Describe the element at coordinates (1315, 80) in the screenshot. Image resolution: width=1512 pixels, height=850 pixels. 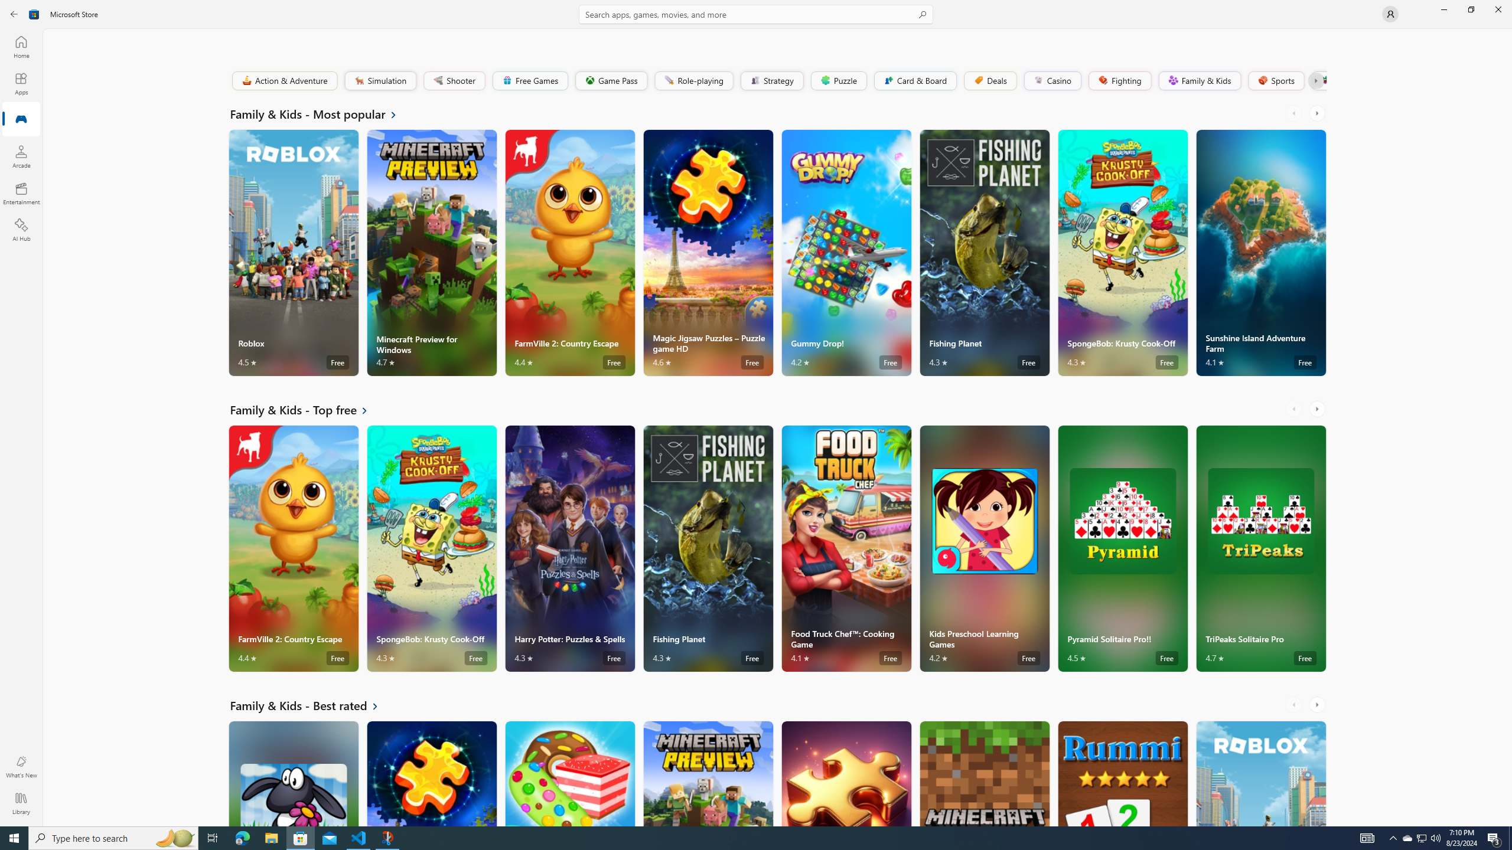
I see `Class: Button` at that location.